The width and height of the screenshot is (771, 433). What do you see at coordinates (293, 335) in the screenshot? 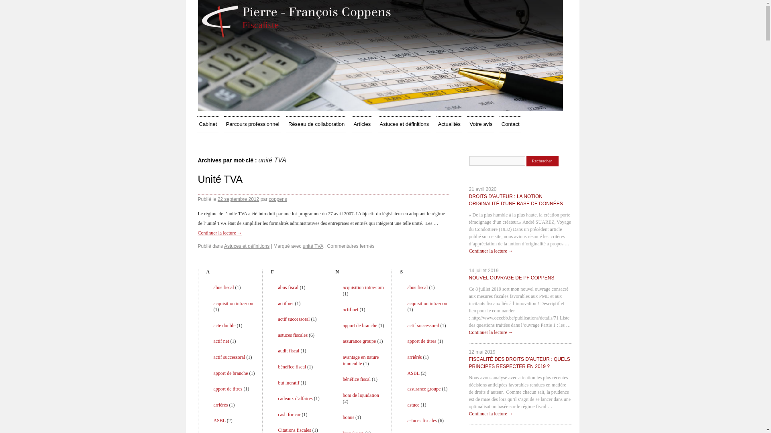
I see `astuces fiscales` at bounding box center [293, 335].